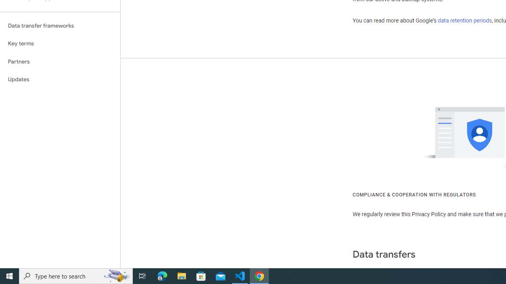 Image resolution: width=506 pixels, height=284 pixels. Describe the element at coordinates (60, 43) in the screenshot. I see `Key terms` at that location.